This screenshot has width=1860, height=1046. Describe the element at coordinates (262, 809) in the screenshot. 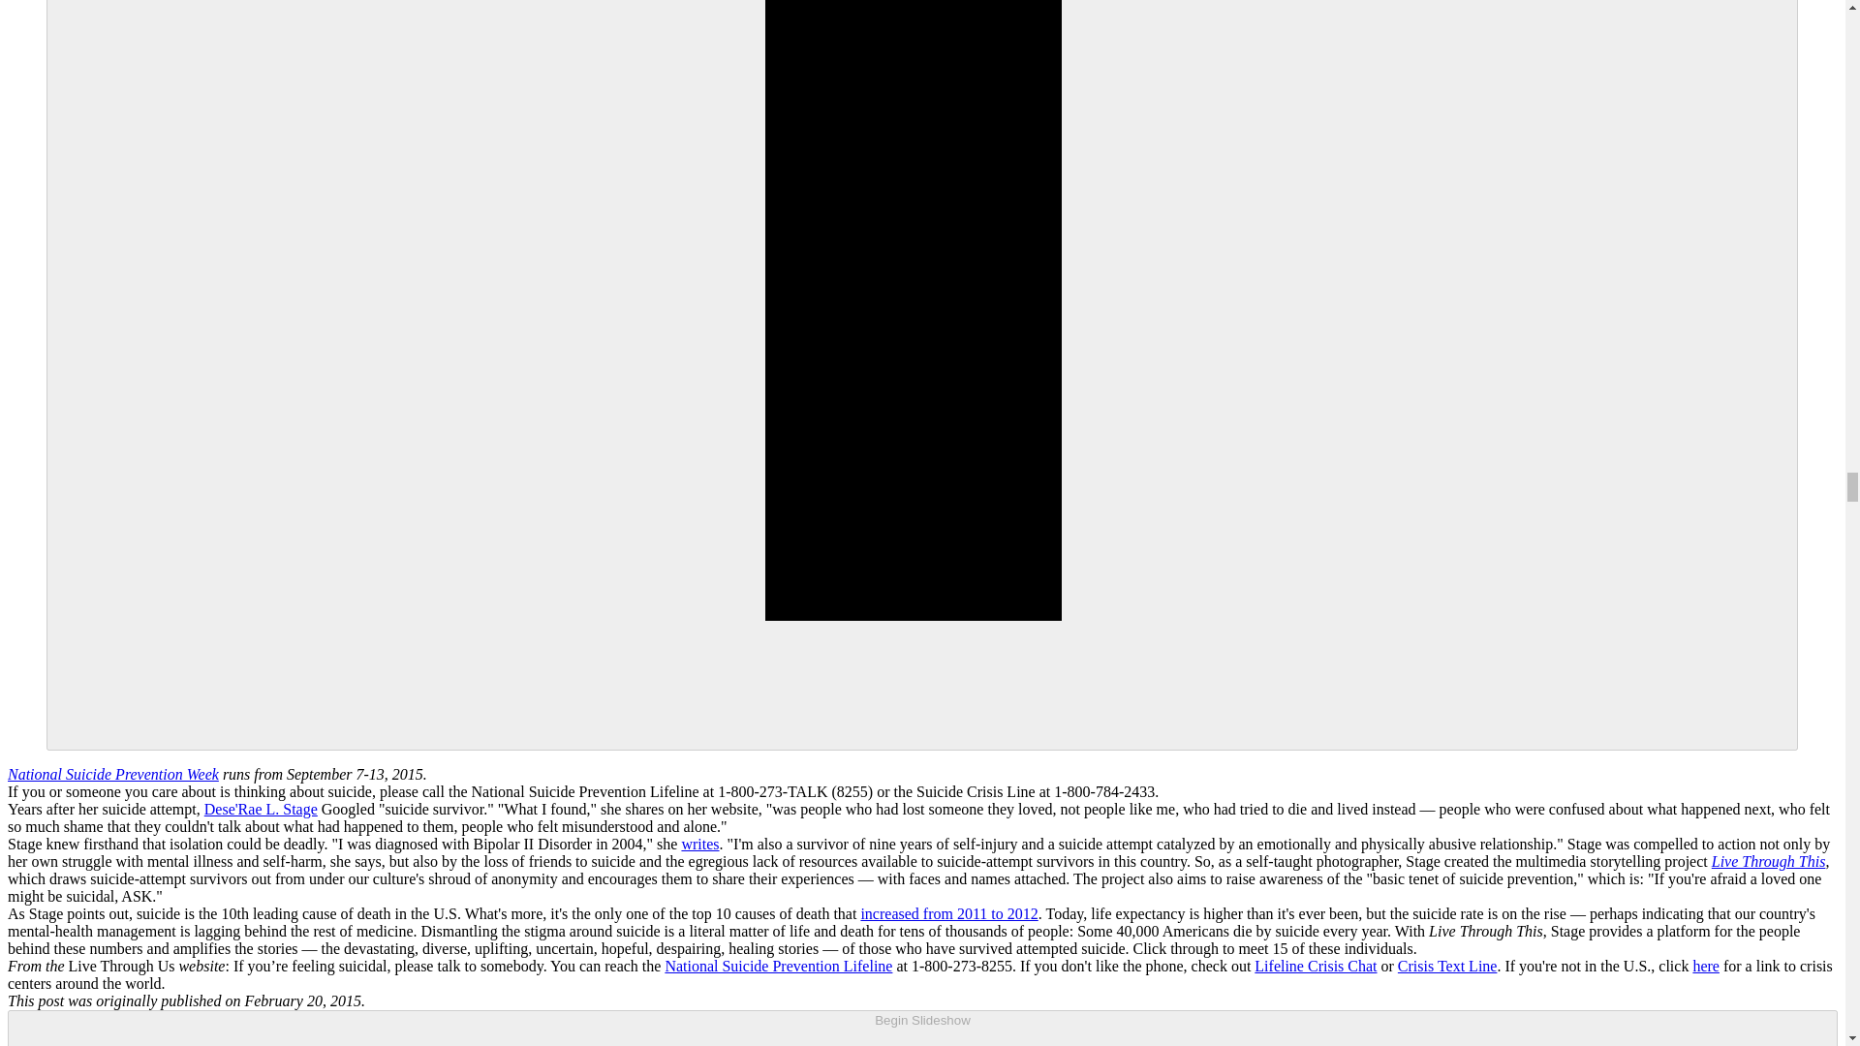

I see `Dese'Rae L. Stage` at that location.